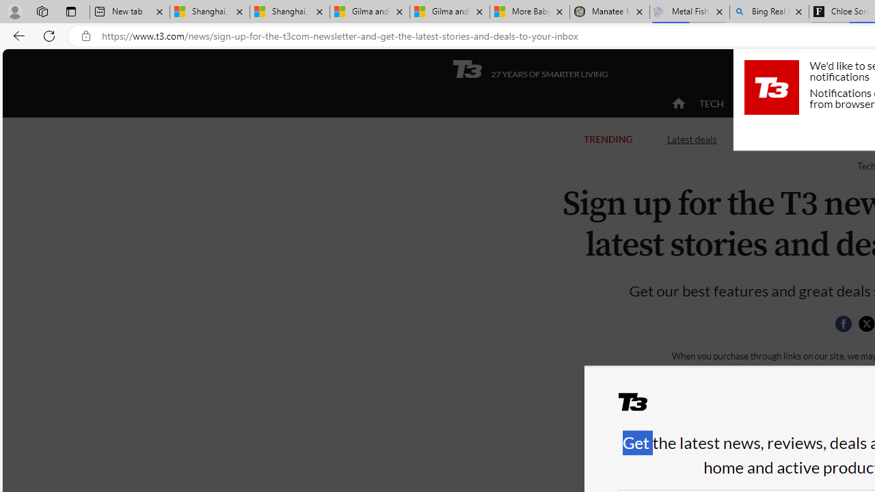 Image resolution: width=875 pixels, height=492 pixels. Describe the element at coordinates (846, 327) in the screenshot. I see `Class: social__item` at that location.